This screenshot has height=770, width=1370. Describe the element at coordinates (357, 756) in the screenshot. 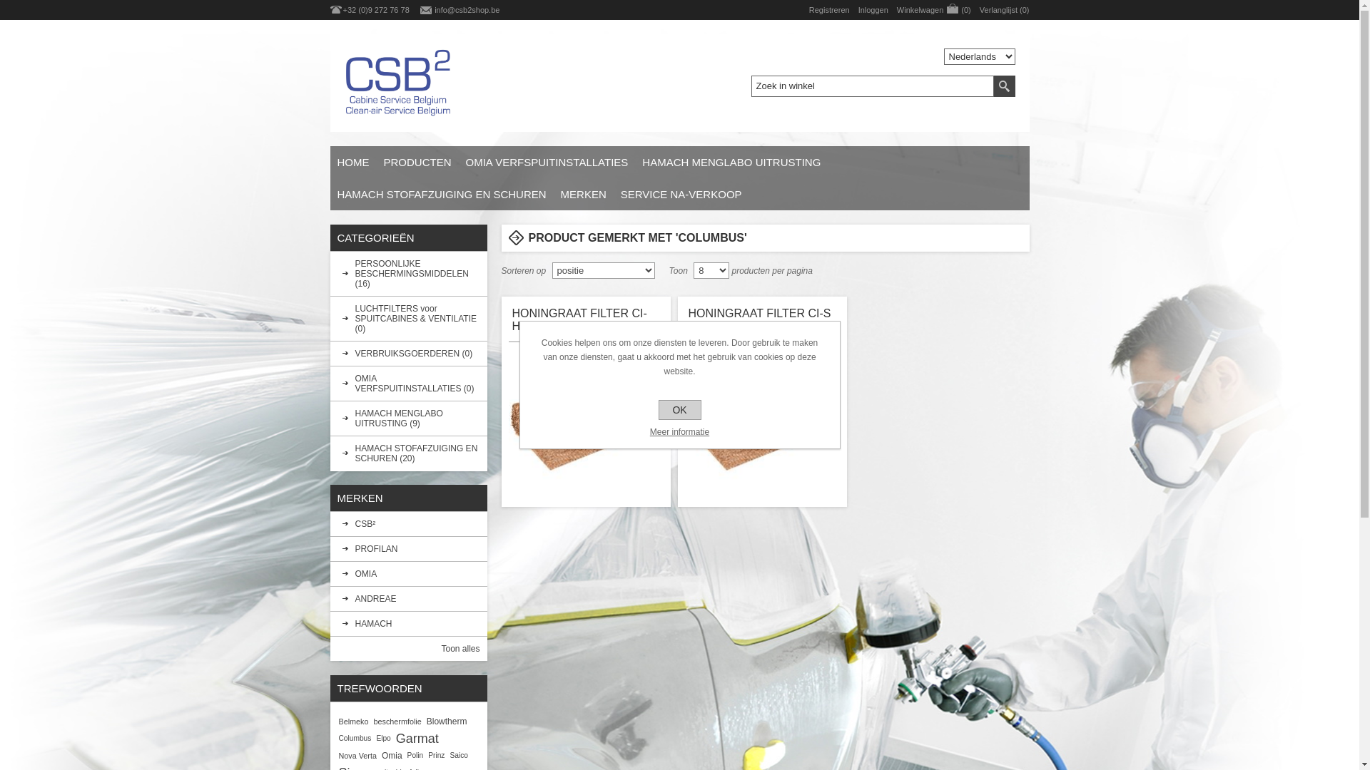

I see `Nova Verta` at that location.